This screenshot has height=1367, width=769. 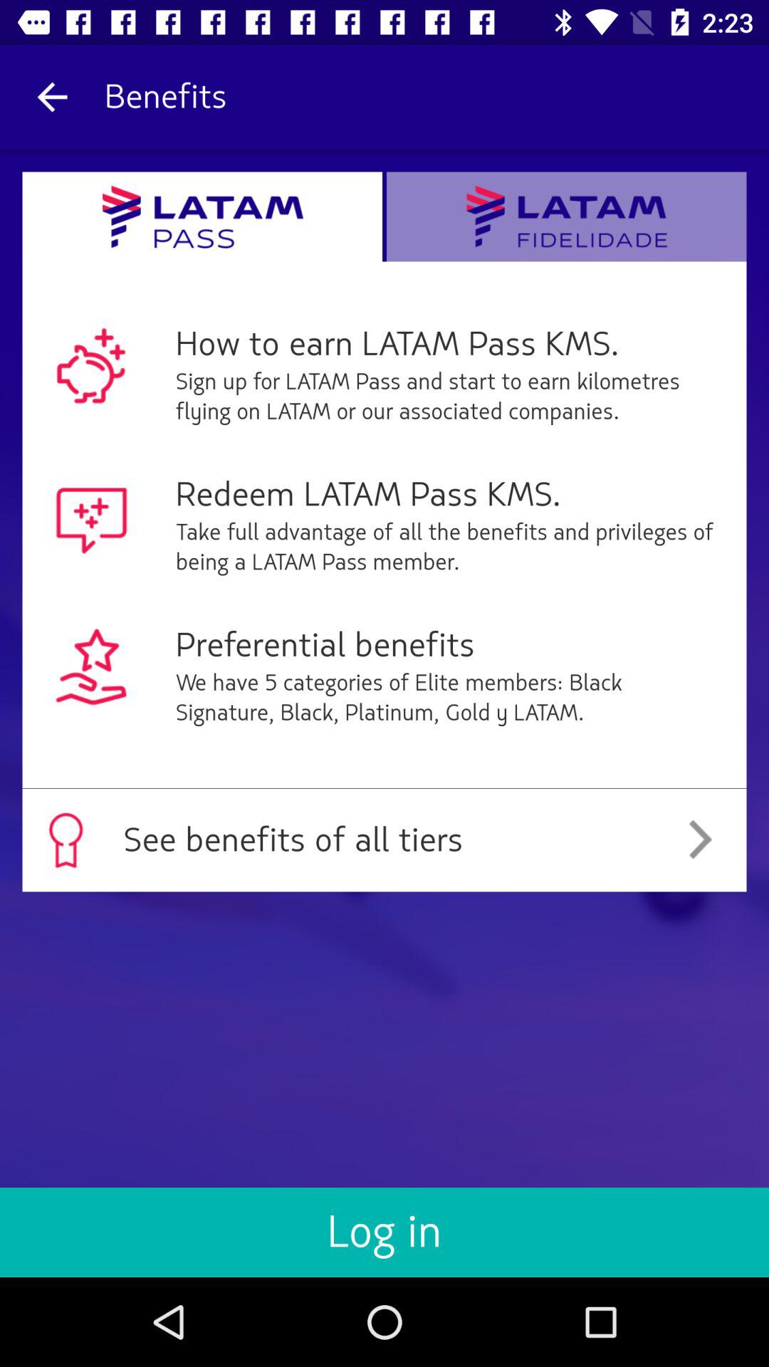 I want to click on tab uses for the pass, so click(x=202, y=216).